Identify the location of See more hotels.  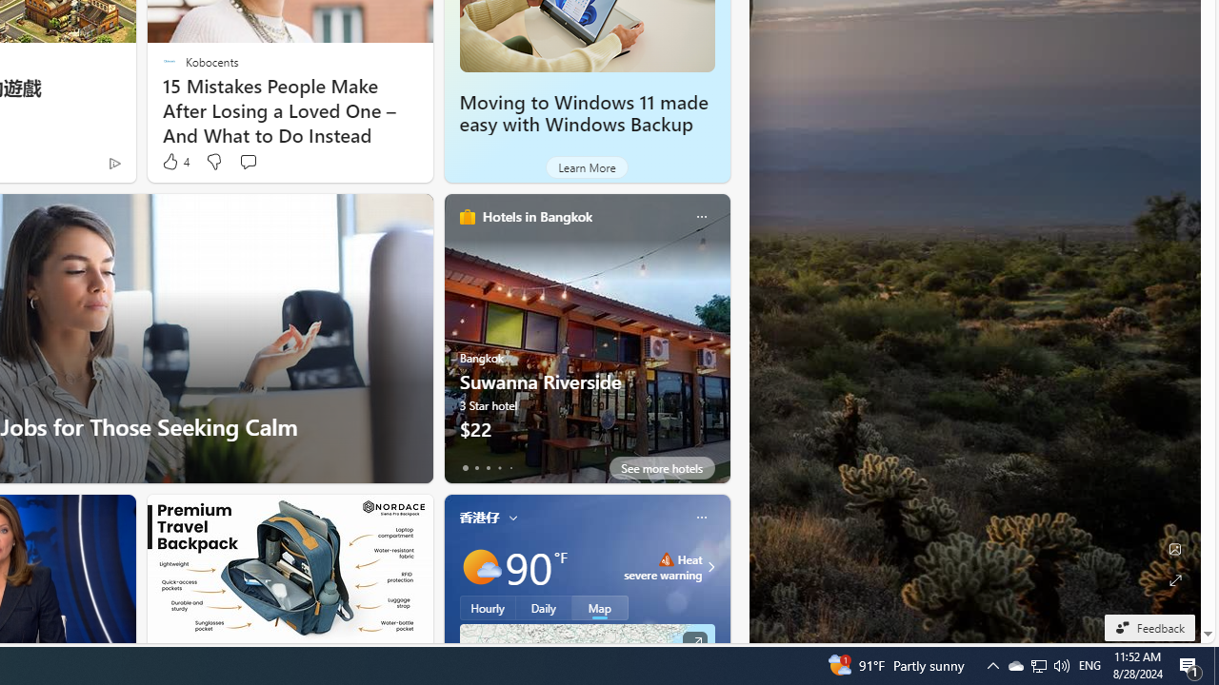
(661, 468).